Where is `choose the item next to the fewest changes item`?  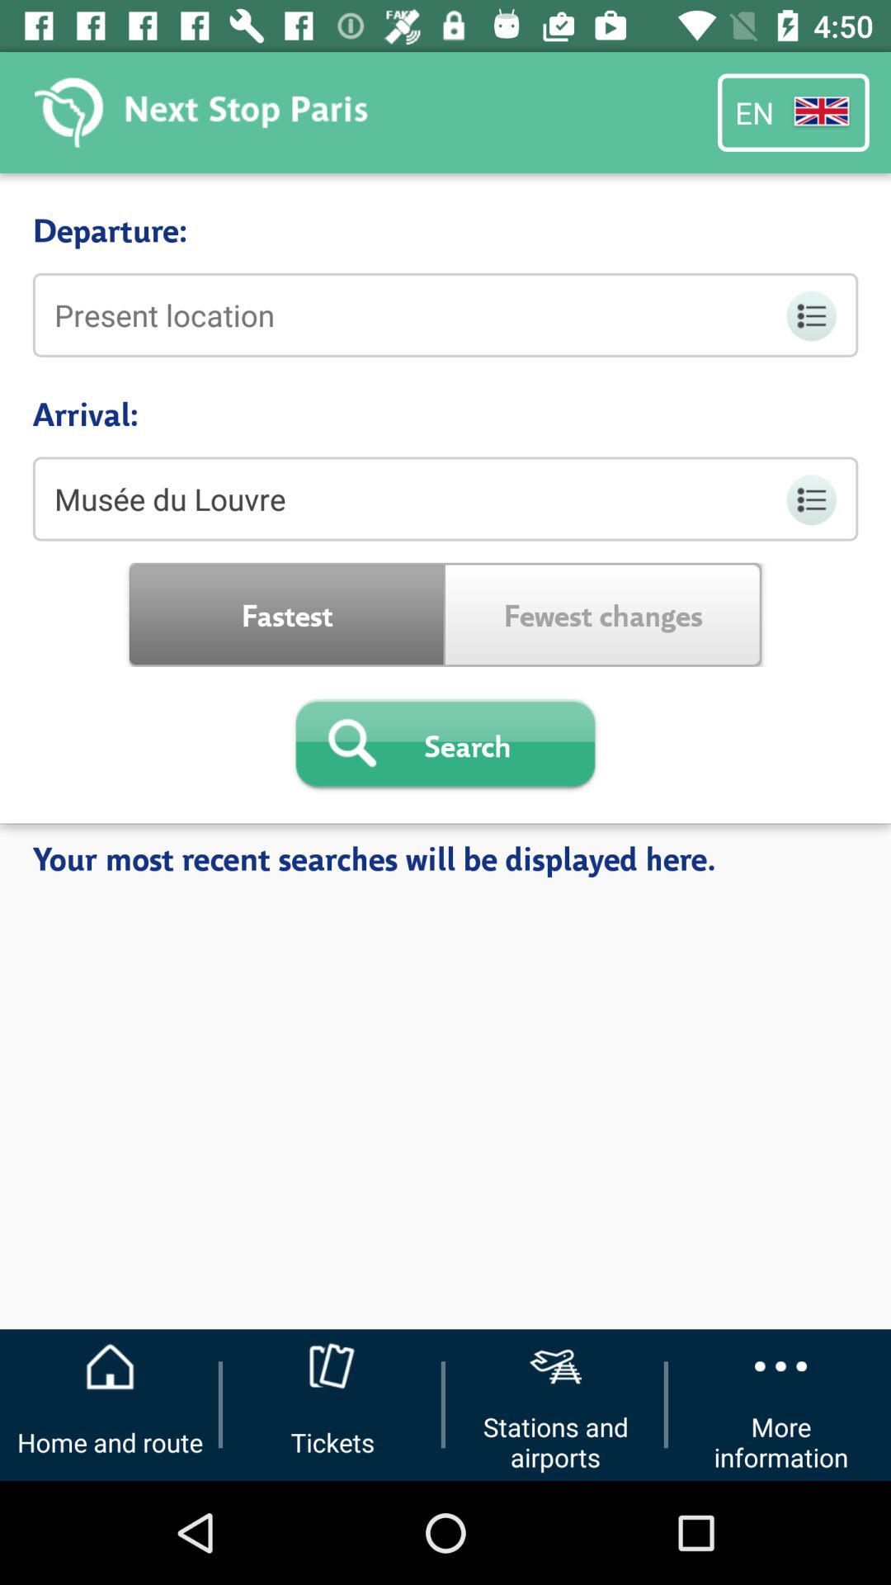
choose the item next to the fewest changes item is located at coordinates (287, 614).